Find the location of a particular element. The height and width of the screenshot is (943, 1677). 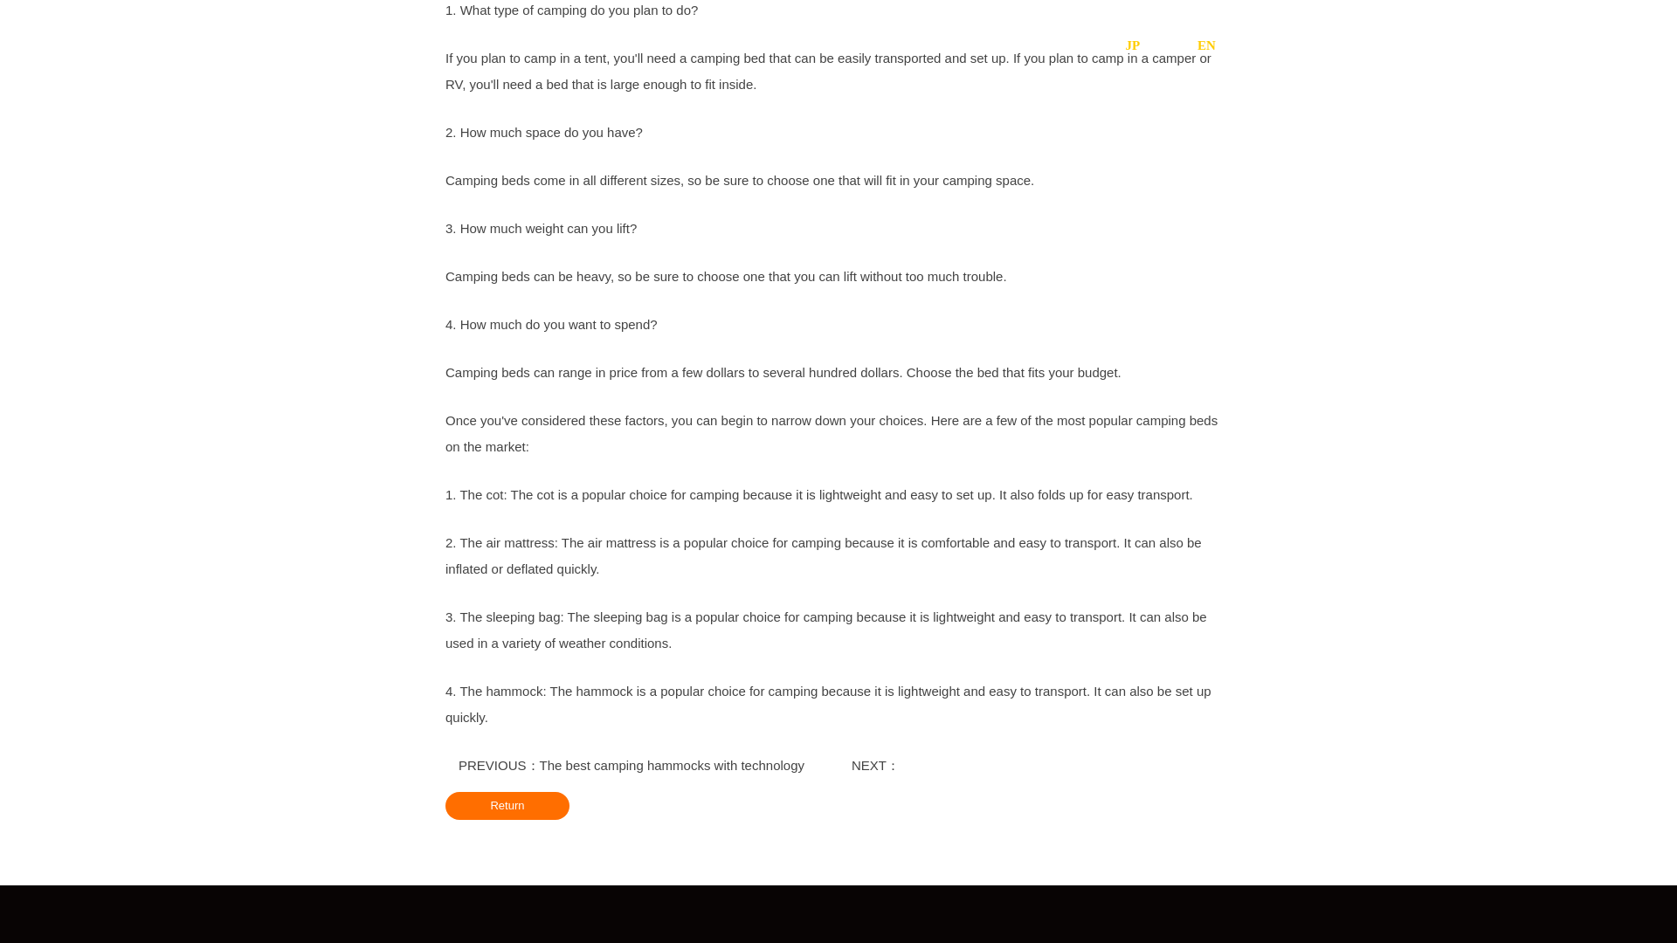

The best camping hammocks with technology is located at coordinates (673, 765).